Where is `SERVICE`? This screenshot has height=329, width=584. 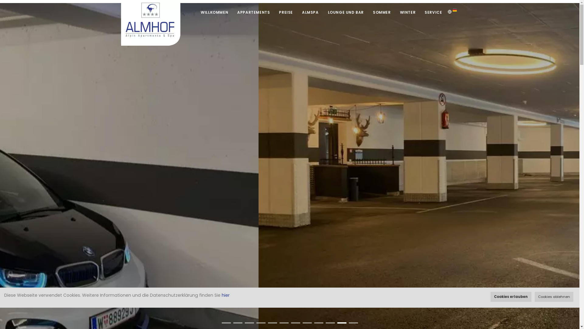
SERVICE is located at coordinates (433, 12).